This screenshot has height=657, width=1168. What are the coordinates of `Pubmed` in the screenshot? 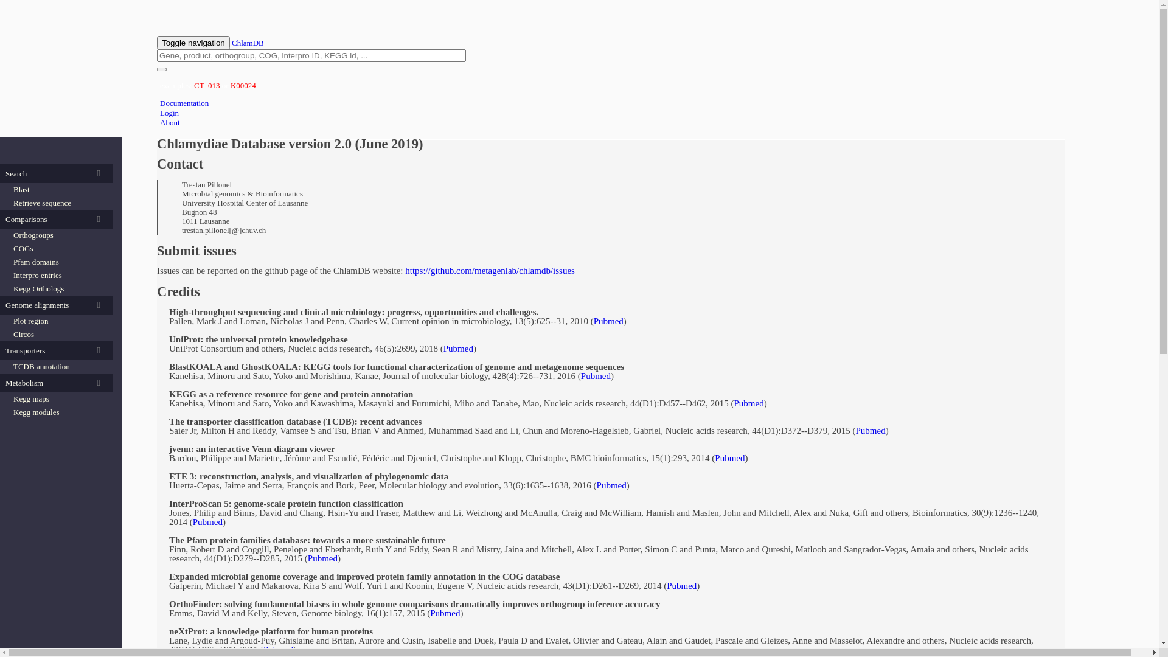 It's located at (608, 321).